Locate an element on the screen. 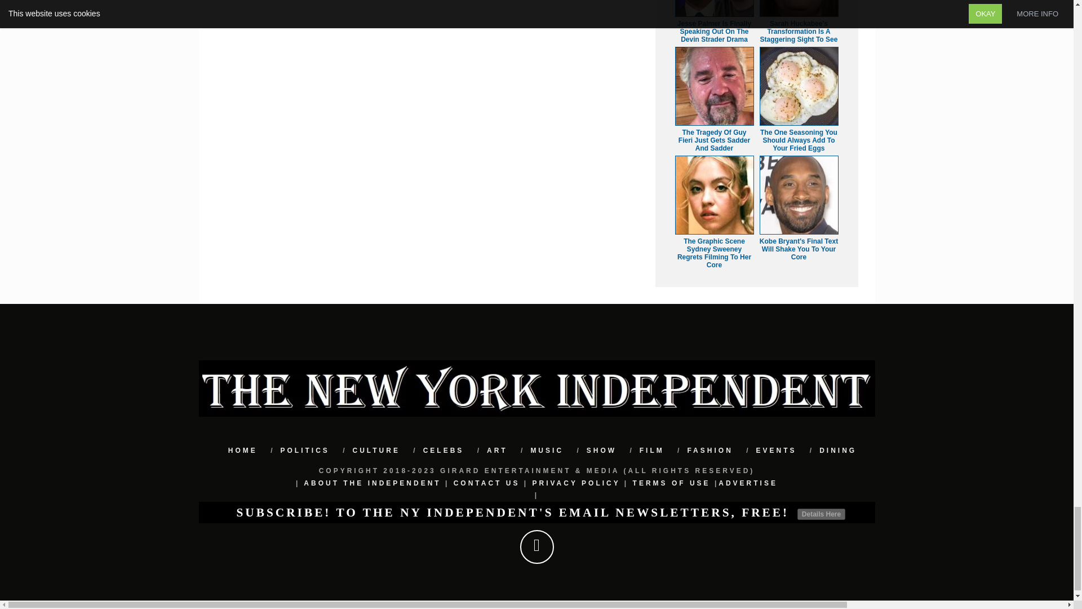 This screenshot has height=609, width=1082. Details Here is located at coordinates (821, 514).